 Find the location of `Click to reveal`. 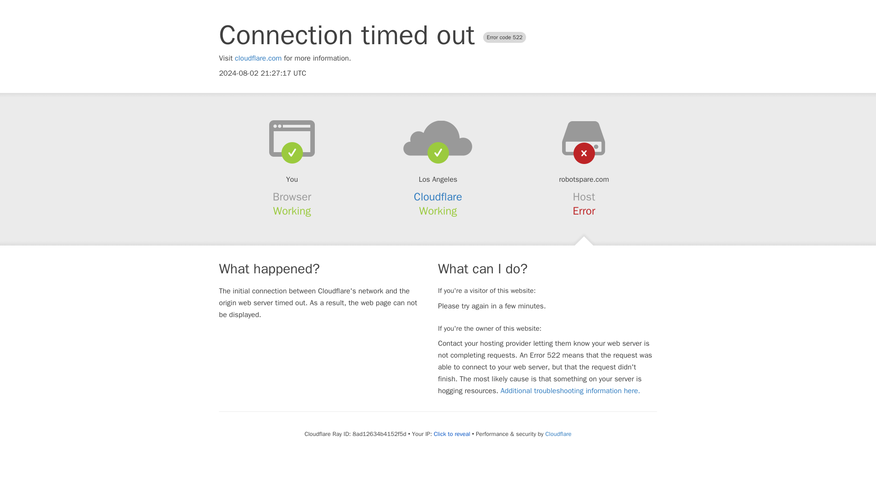

Click to reveal is located at coordinates (452, 434).